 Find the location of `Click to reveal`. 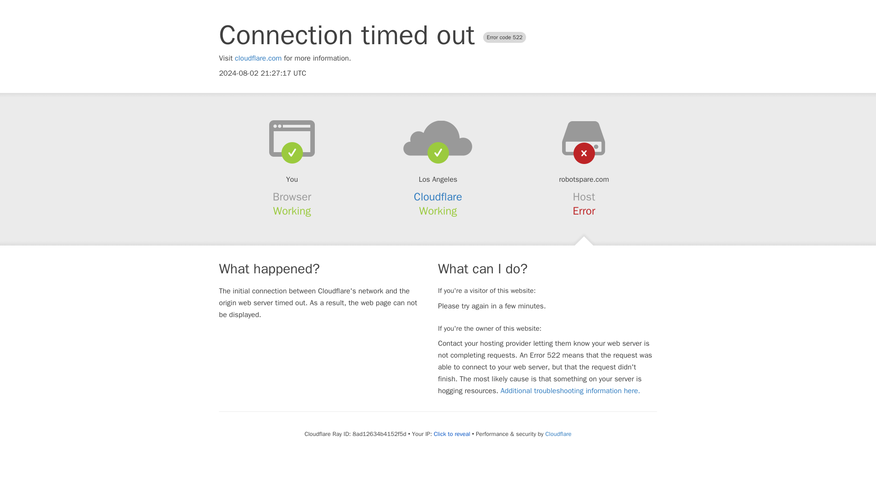

Click to reveal is located at coordinates (452, 434).